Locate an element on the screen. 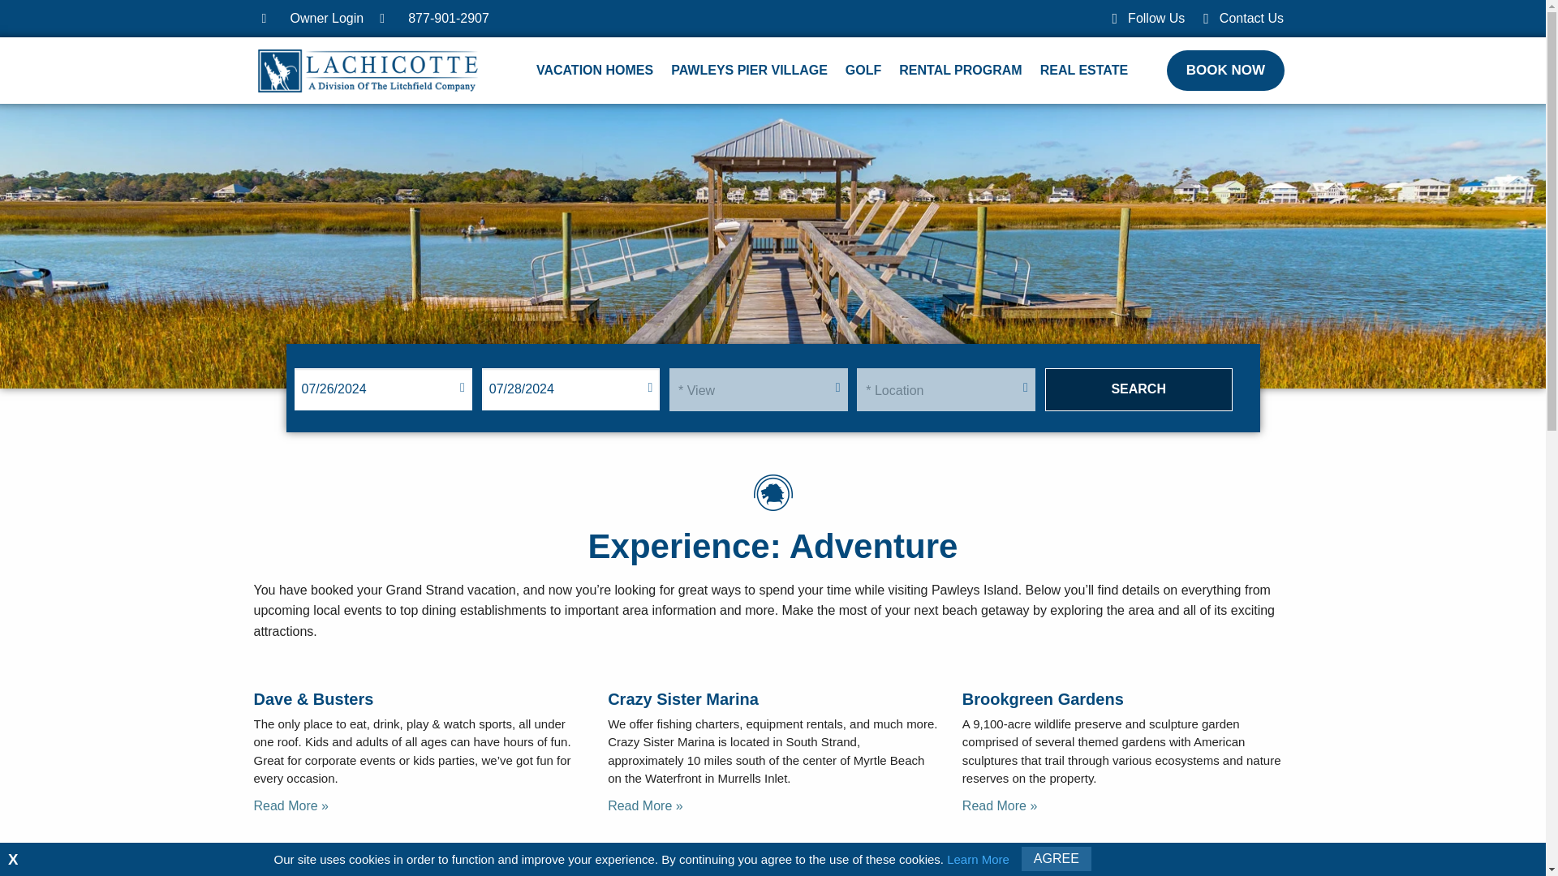  Crazy Sister Marina is located at coordinates (683, 699).